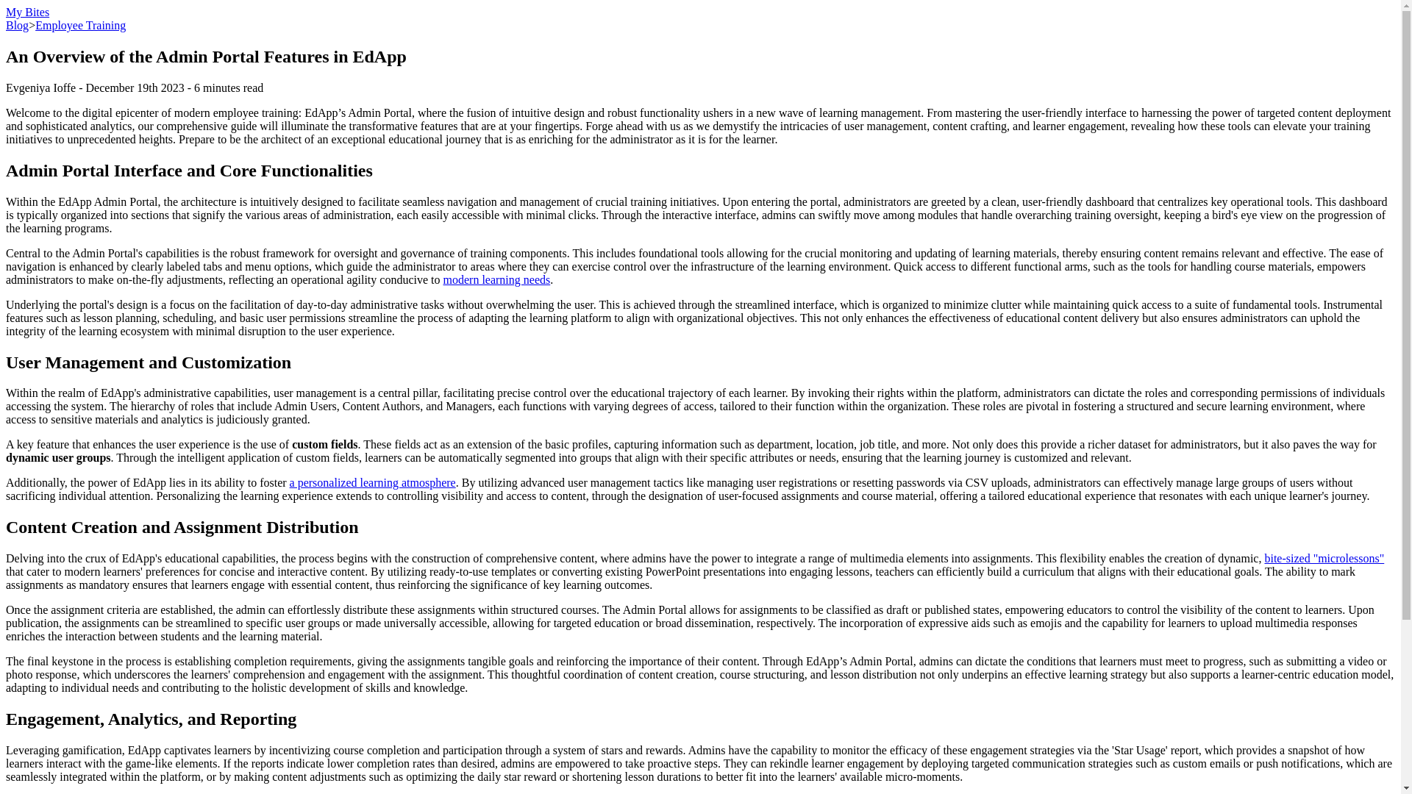 The image size is (1412, 794). What do you see at coordinates (372, 482) in the screenshot?
I see `a personalized learning atmosphere` at bounding box center [372, 482].